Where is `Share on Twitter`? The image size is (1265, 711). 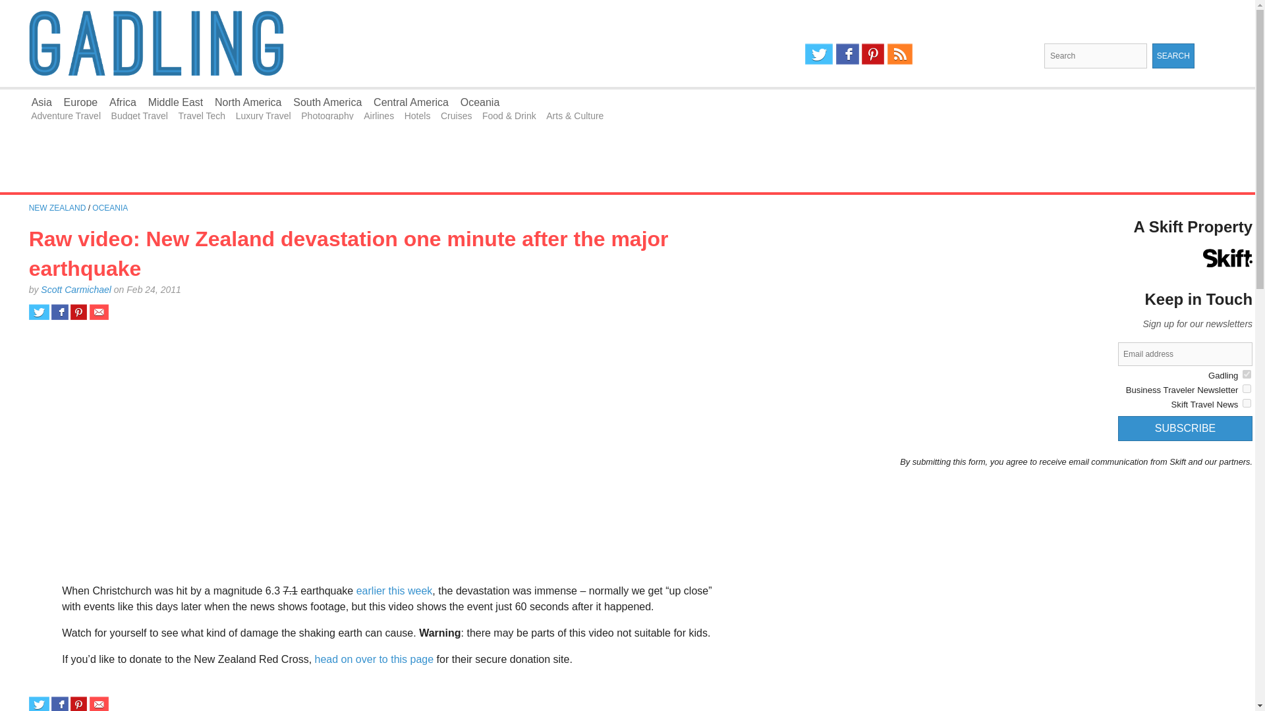 Share on Twitter is located at coordinates (39, 704).